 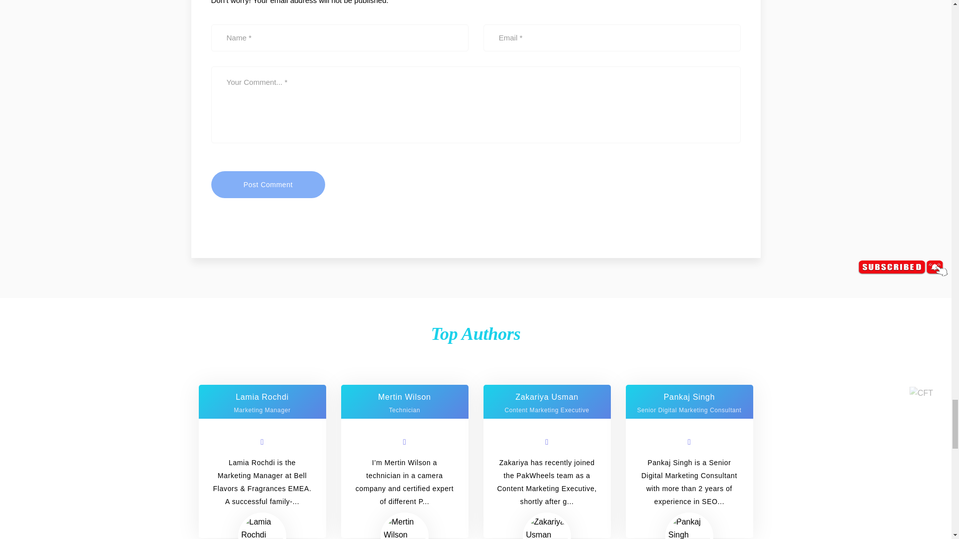 I want to click on Zakariya Usman, so click(x=546, y=527).